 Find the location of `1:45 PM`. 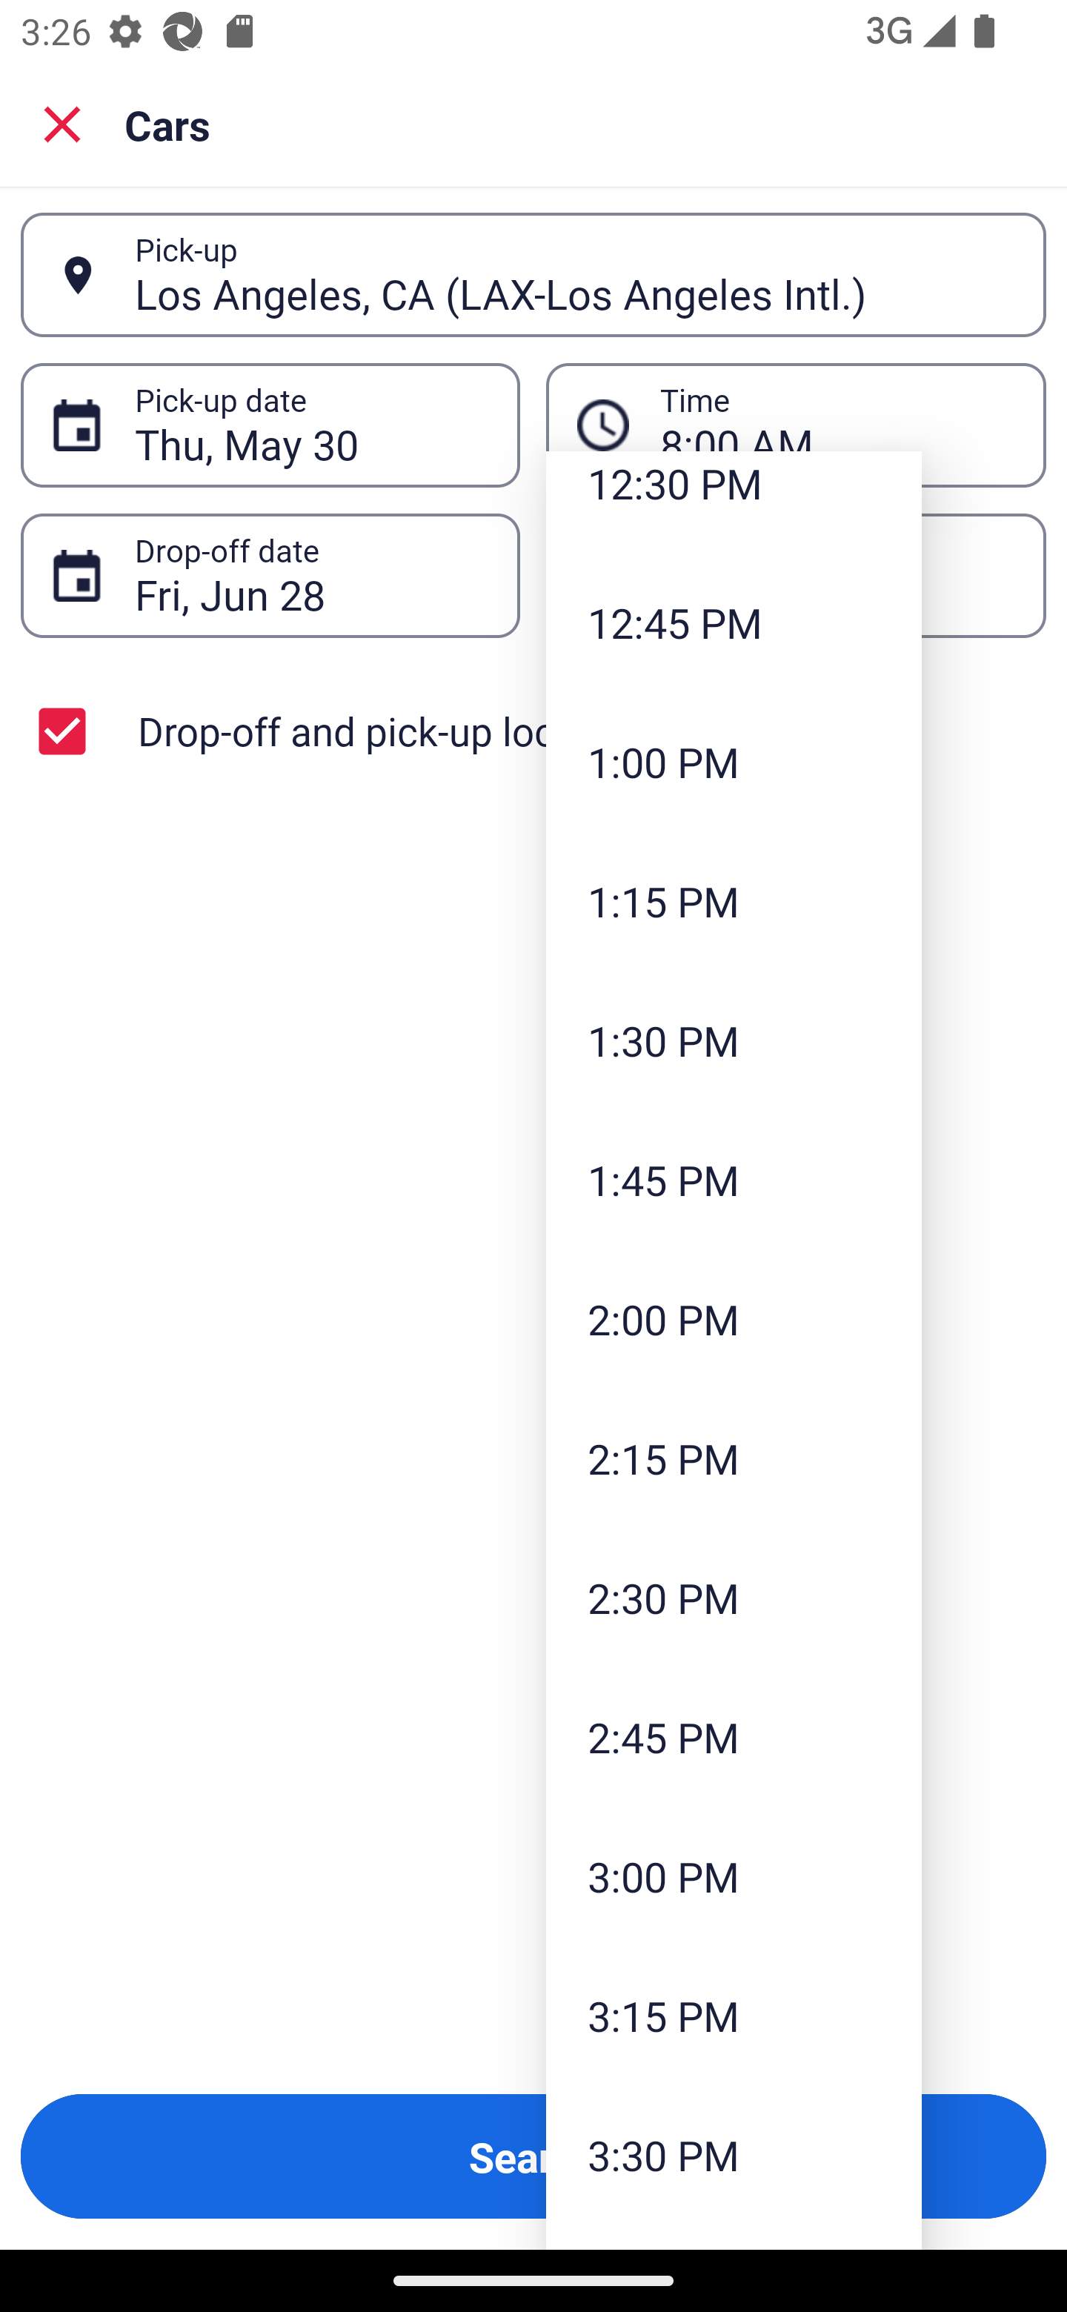

1:45 PM is located at coordinates (734, 1178).